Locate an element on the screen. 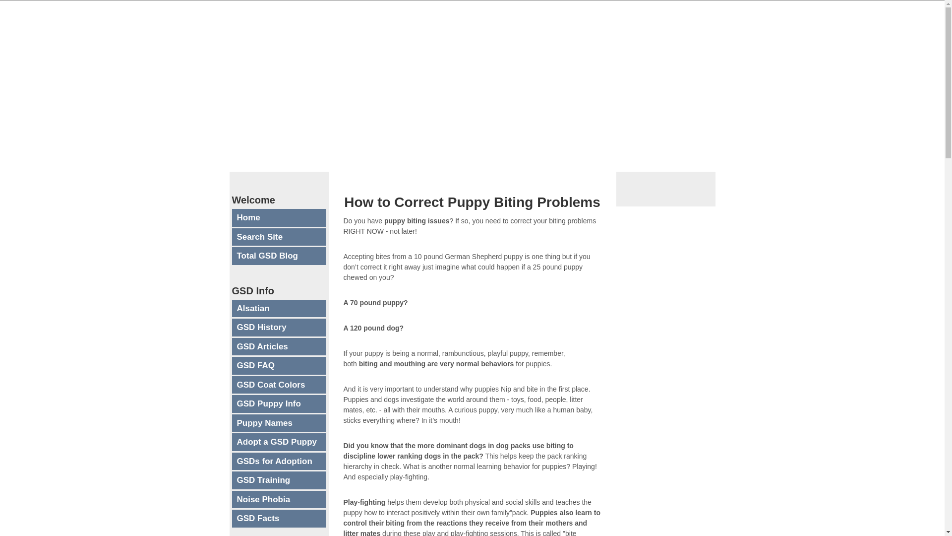 The width and height of the screenshot is (952, 536). GSD FAQ is located at coordinates (279, 365).